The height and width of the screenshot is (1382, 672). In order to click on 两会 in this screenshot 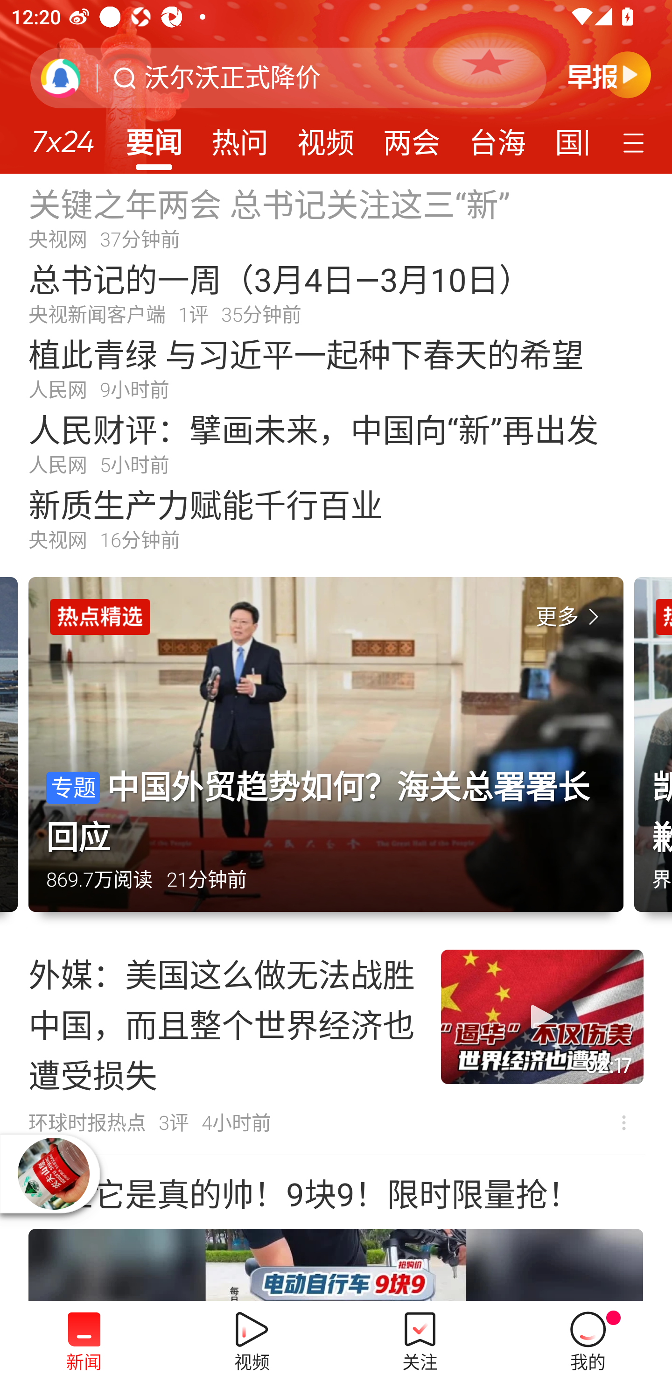, I will do `click(412, 137)`.